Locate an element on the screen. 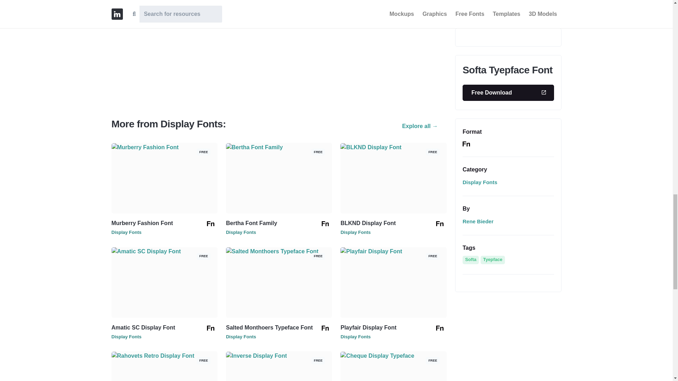 This screenshot has width=678, height=381. Font is located at coordinates (325, 328).